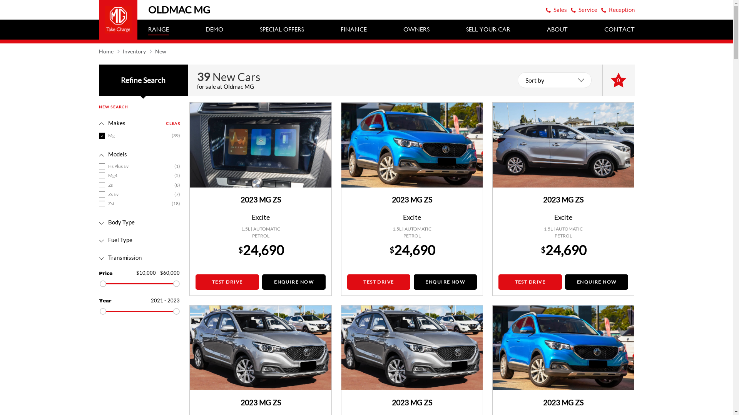  What do you see at coordinates (563, 200) in the screenshot?
I see `2023 MG ZS` at bounding box center [563, 200].